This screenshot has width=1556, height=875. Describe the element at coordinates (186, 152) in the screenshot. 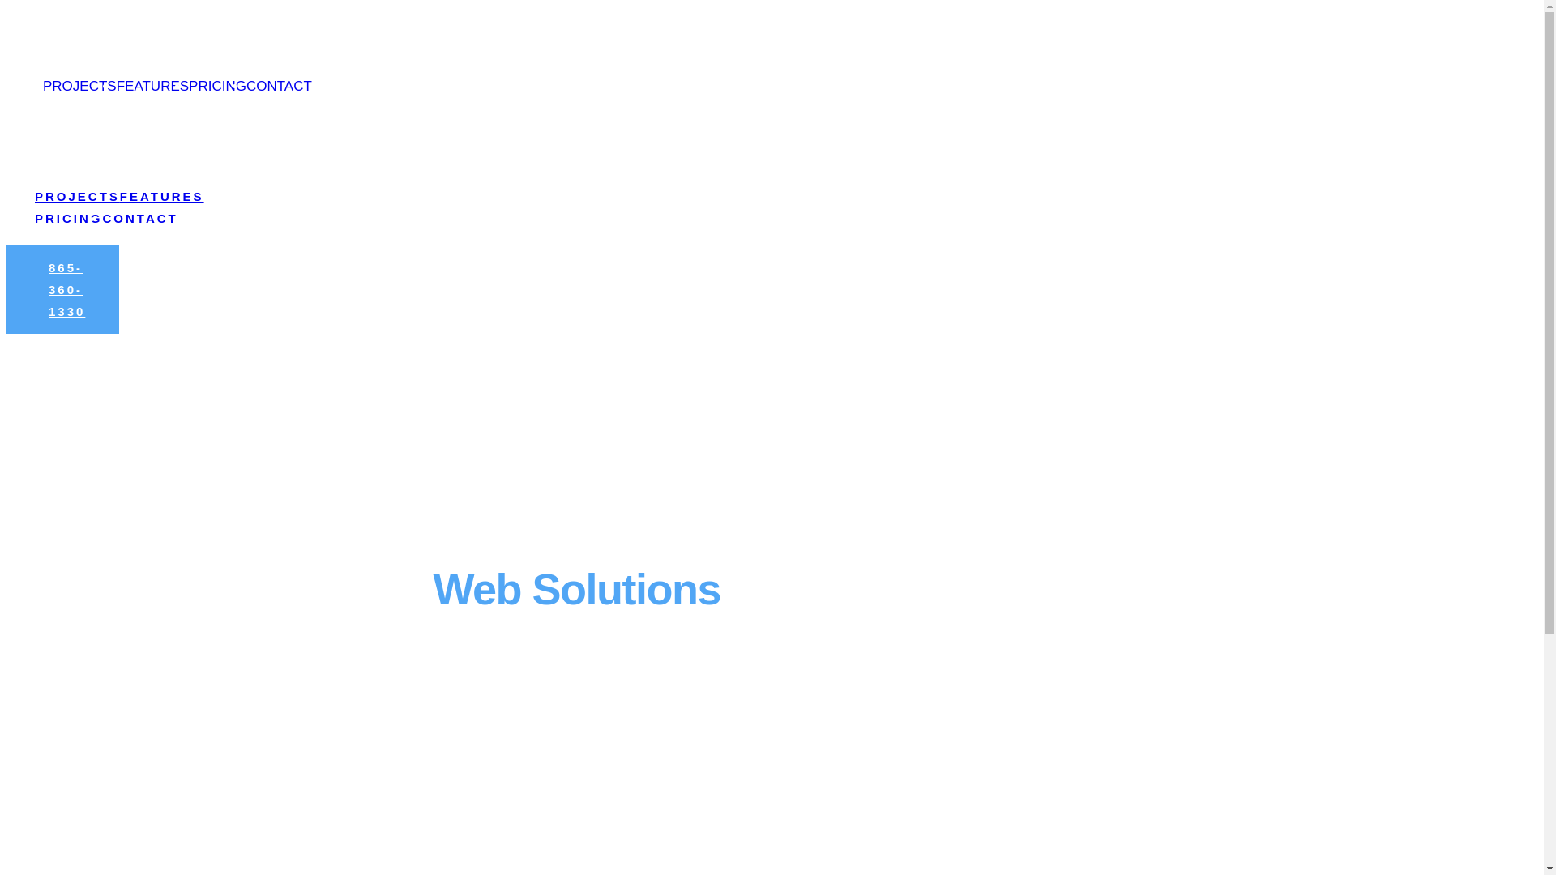

I see `FEATURES` at that location.